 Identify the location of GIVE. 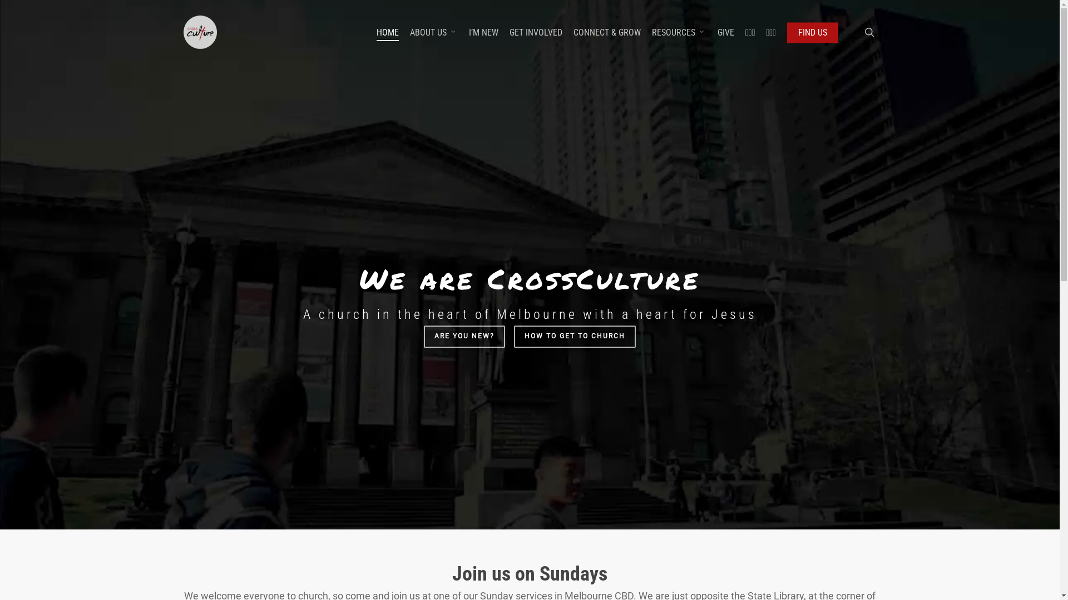
(726, 32).